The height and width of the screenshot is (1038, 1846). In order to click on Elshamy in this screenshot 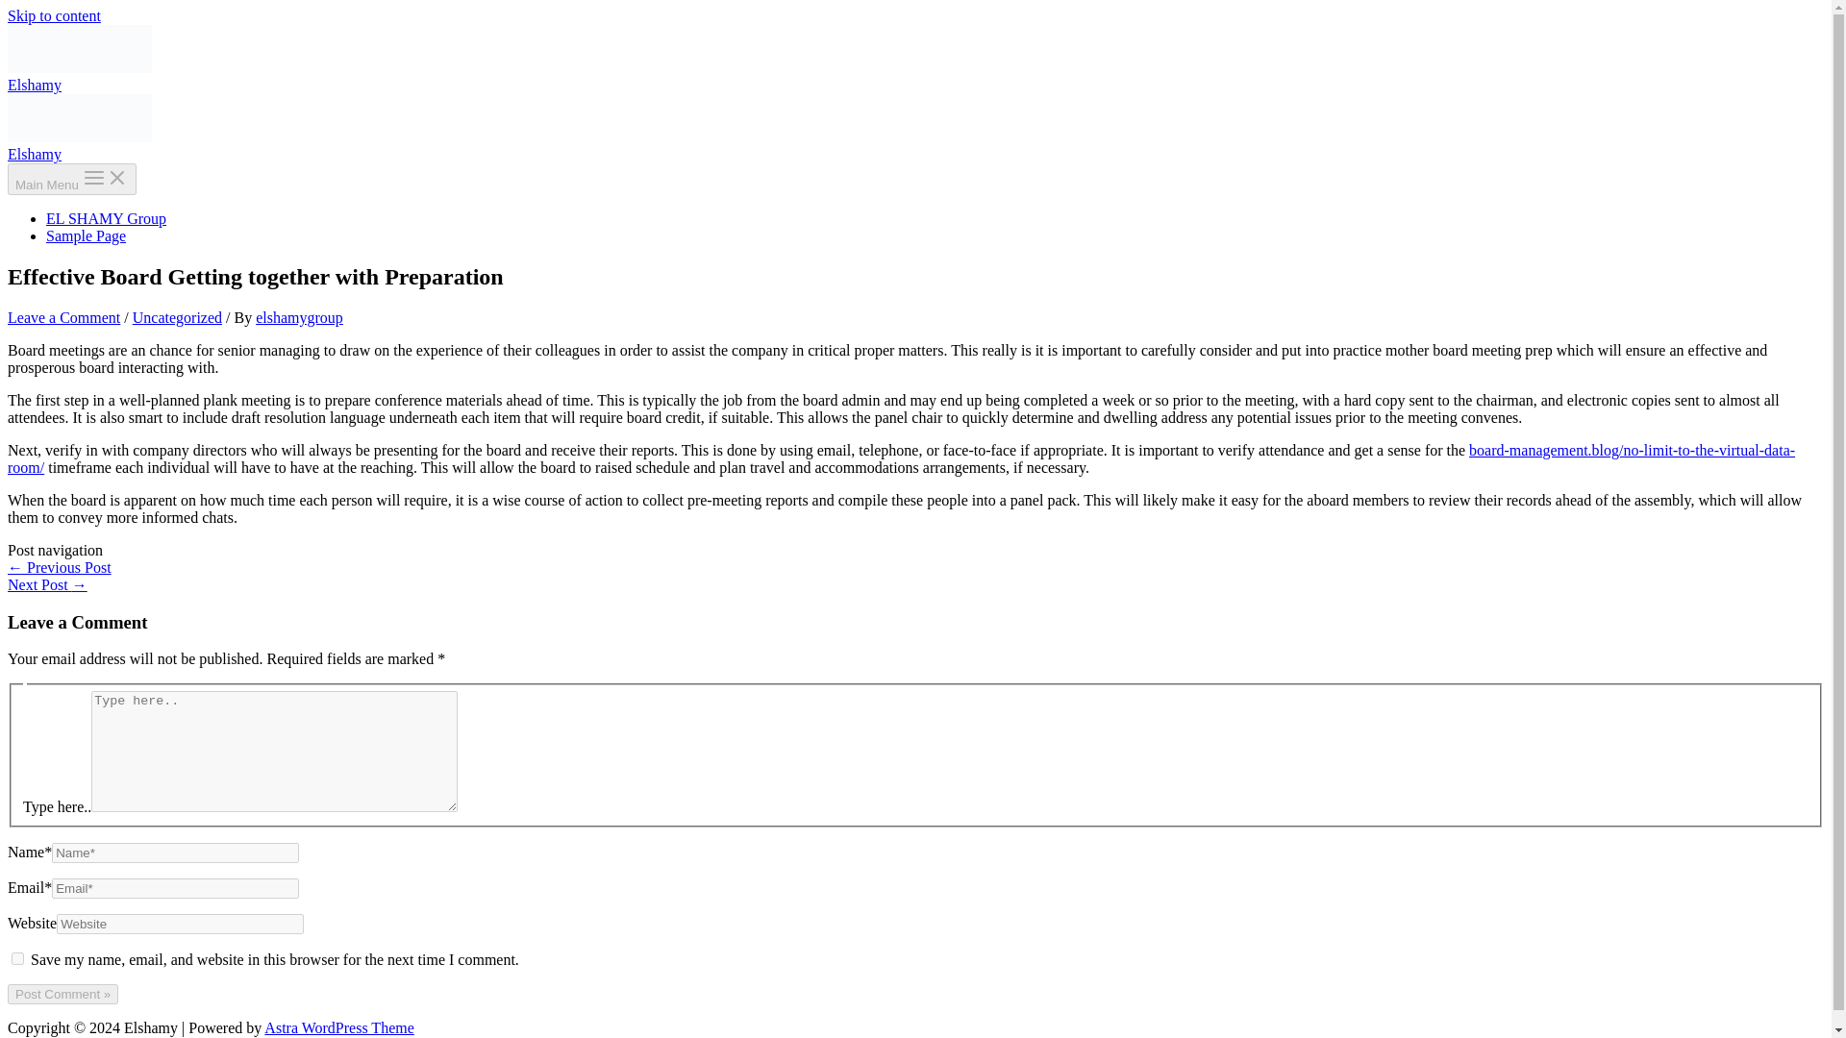, I will do `click(34, 85)`.